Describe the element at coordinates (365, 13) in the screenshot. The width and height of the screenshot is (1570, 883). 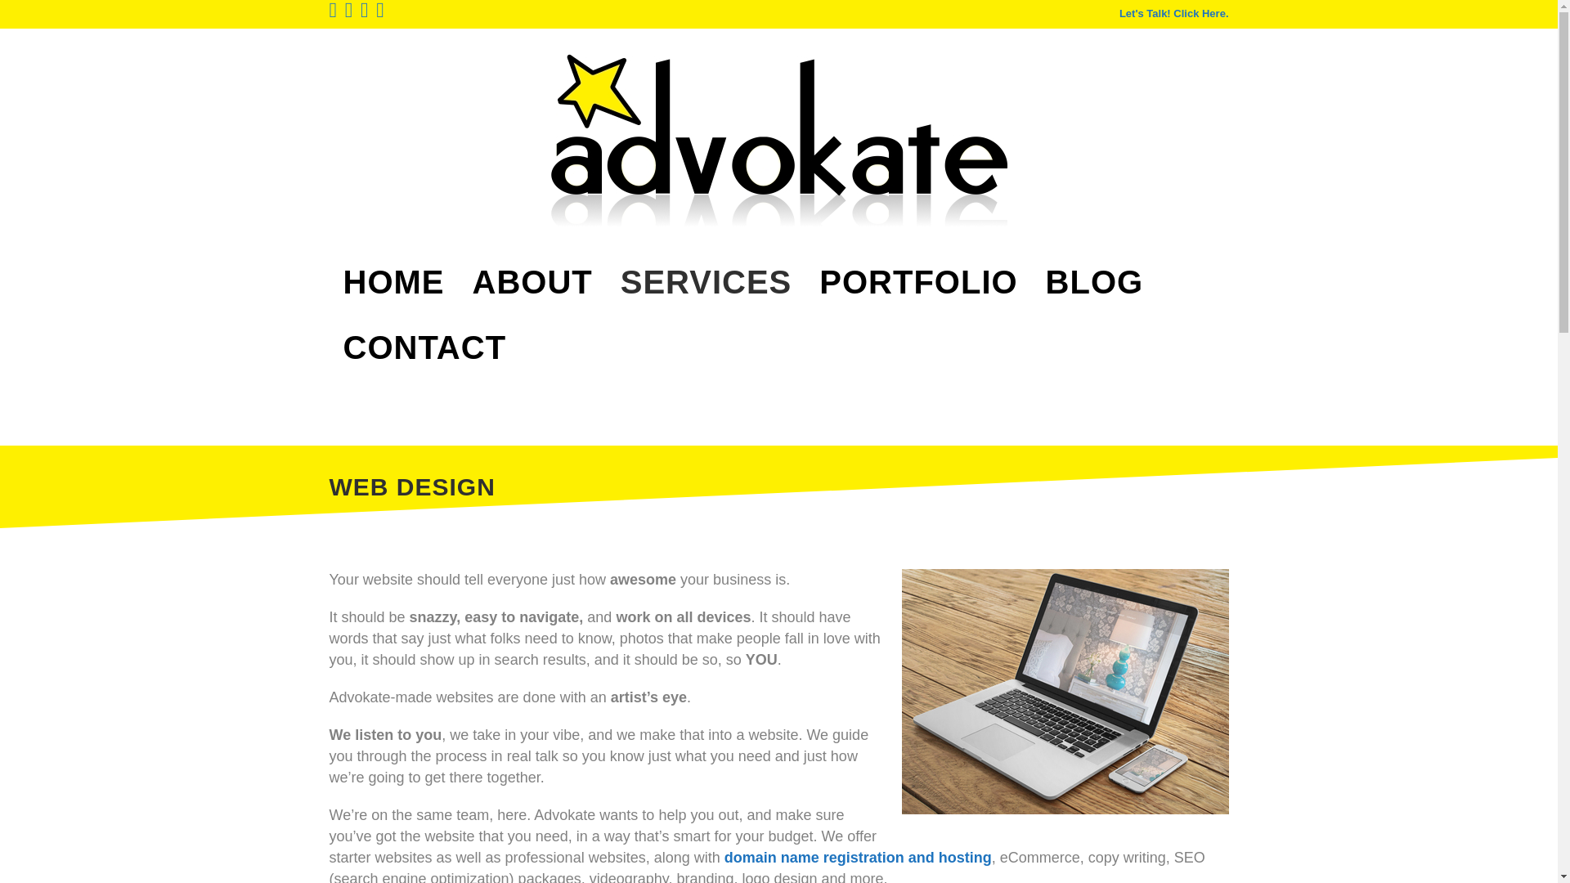
I see `Visit Advokate Web Design on LinkedIn` at that location.